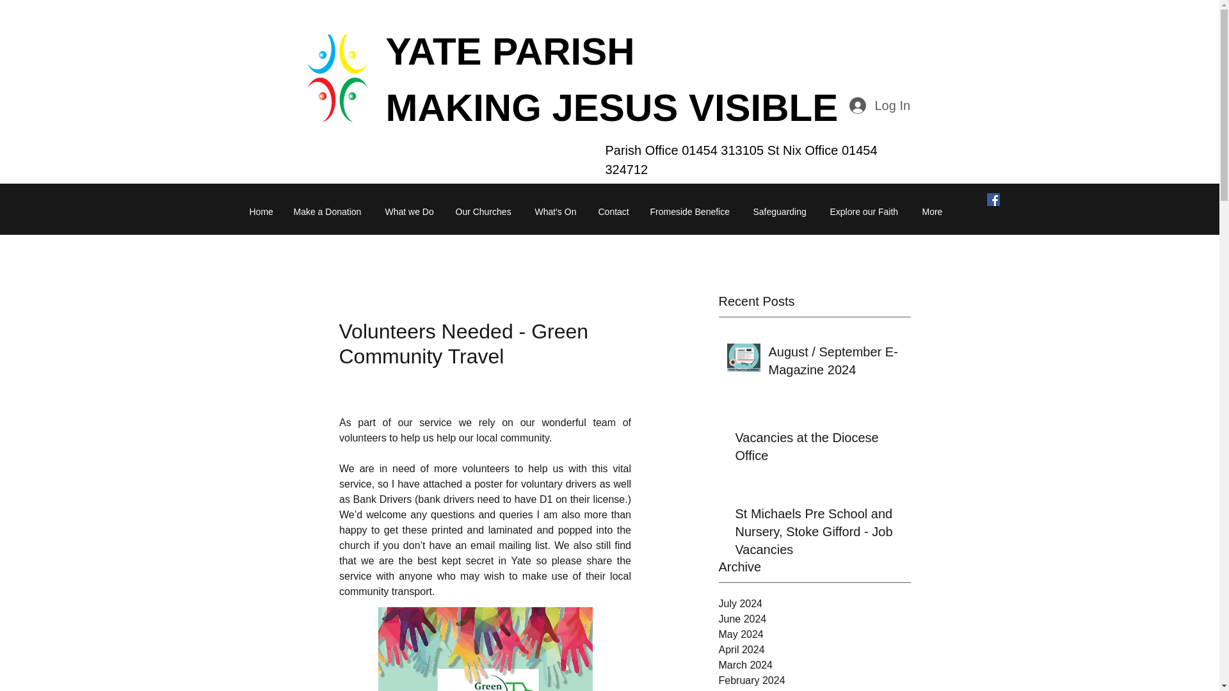  Describe the element at coordinates (818, 449) in the screenshot. I see `Vacancies at the Diocese Office` at that location.